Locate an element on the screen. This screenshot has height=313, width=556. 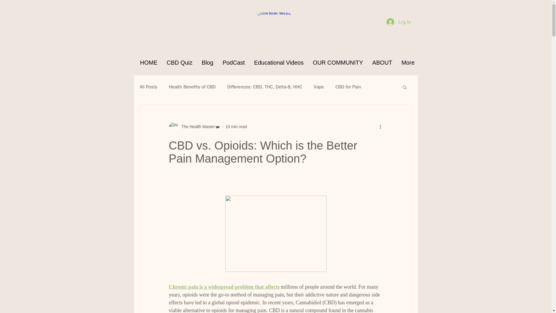
Chronic pain is a widespread problem that affects is located at coordinates (224, 287).